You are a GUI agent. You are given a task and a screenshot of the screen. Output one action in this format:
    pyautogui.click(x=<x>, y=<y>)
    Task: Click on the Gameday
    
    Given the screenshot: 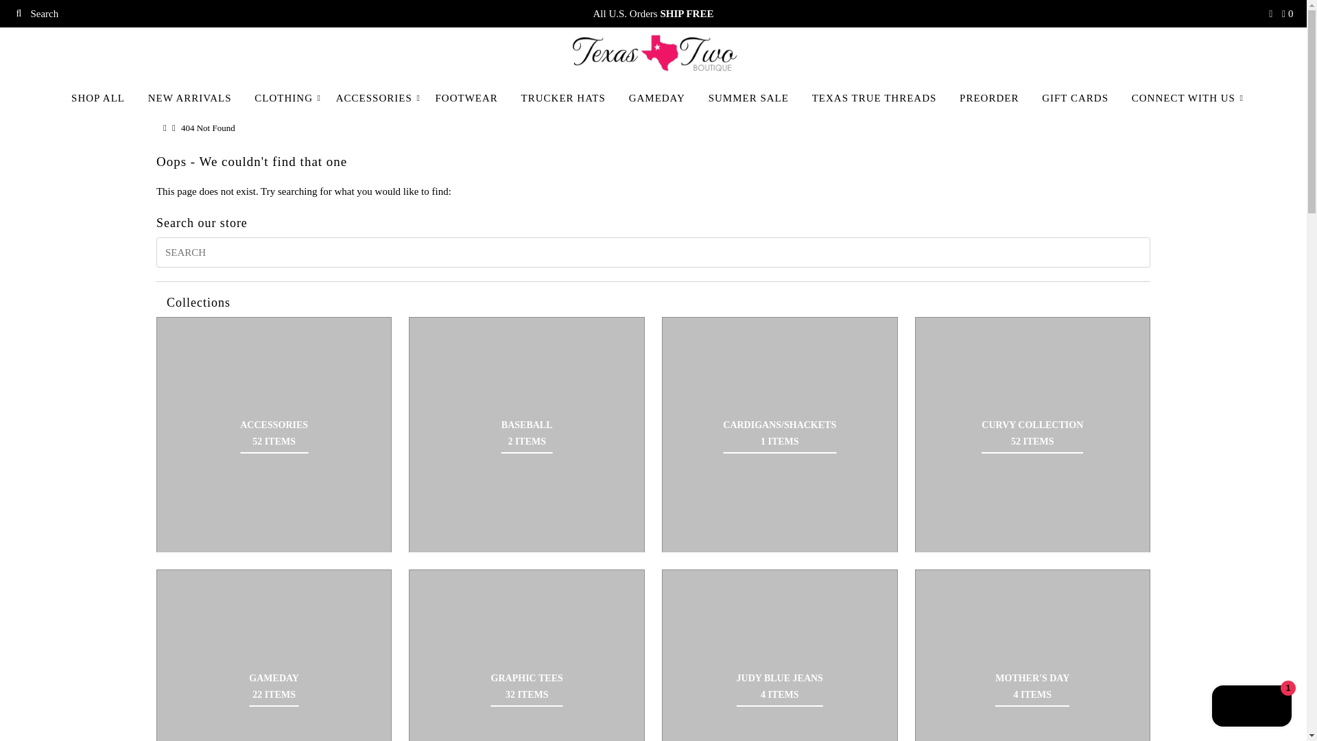 What is the action you would take?
    pyautogui.click(x=273, y=686)
    